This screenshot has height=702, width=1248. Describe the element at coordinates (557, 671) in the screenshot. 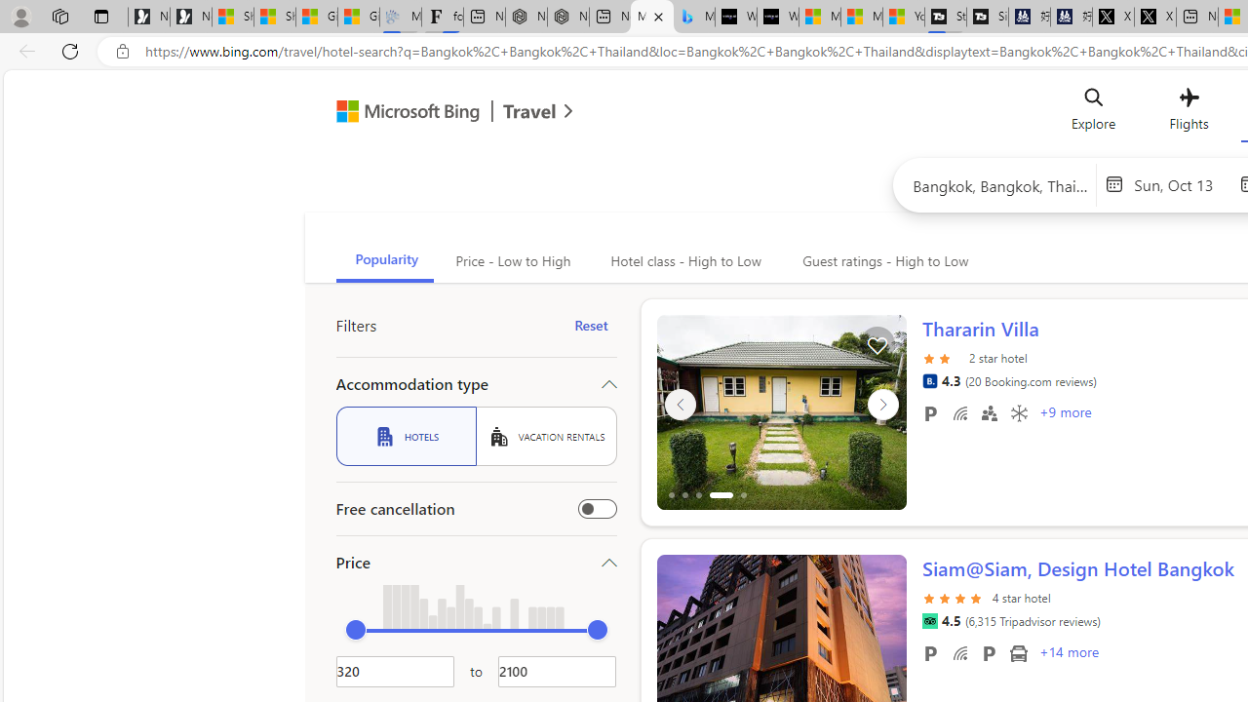

I see `AutomationID: TextField877` at that location.